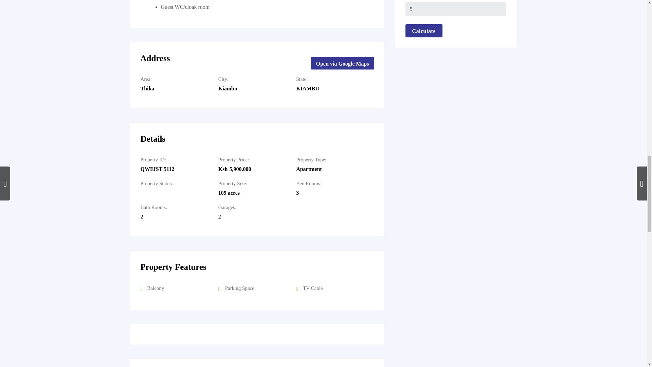 The width and height of the screenshot is (652, 367). I want to click on KIAMBU, so click(308, 88).